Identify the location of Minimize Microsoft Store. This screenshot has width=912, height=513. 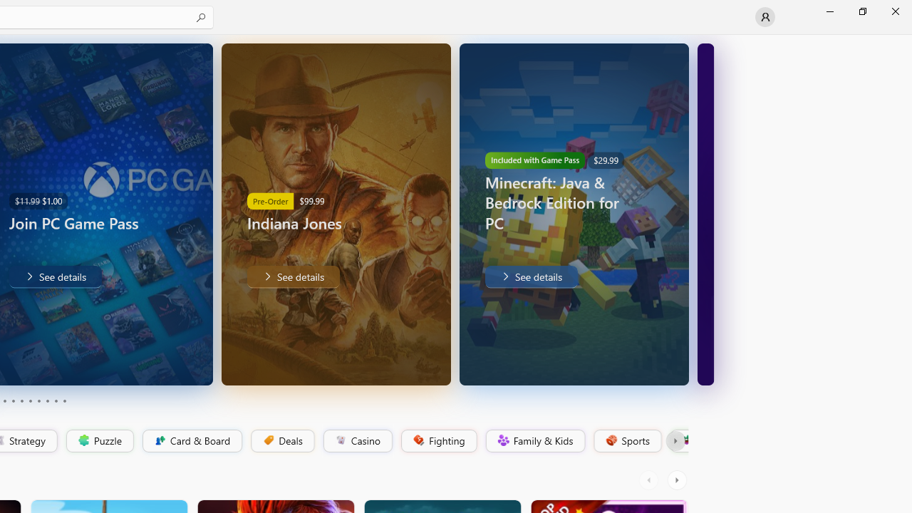
(829, 11).